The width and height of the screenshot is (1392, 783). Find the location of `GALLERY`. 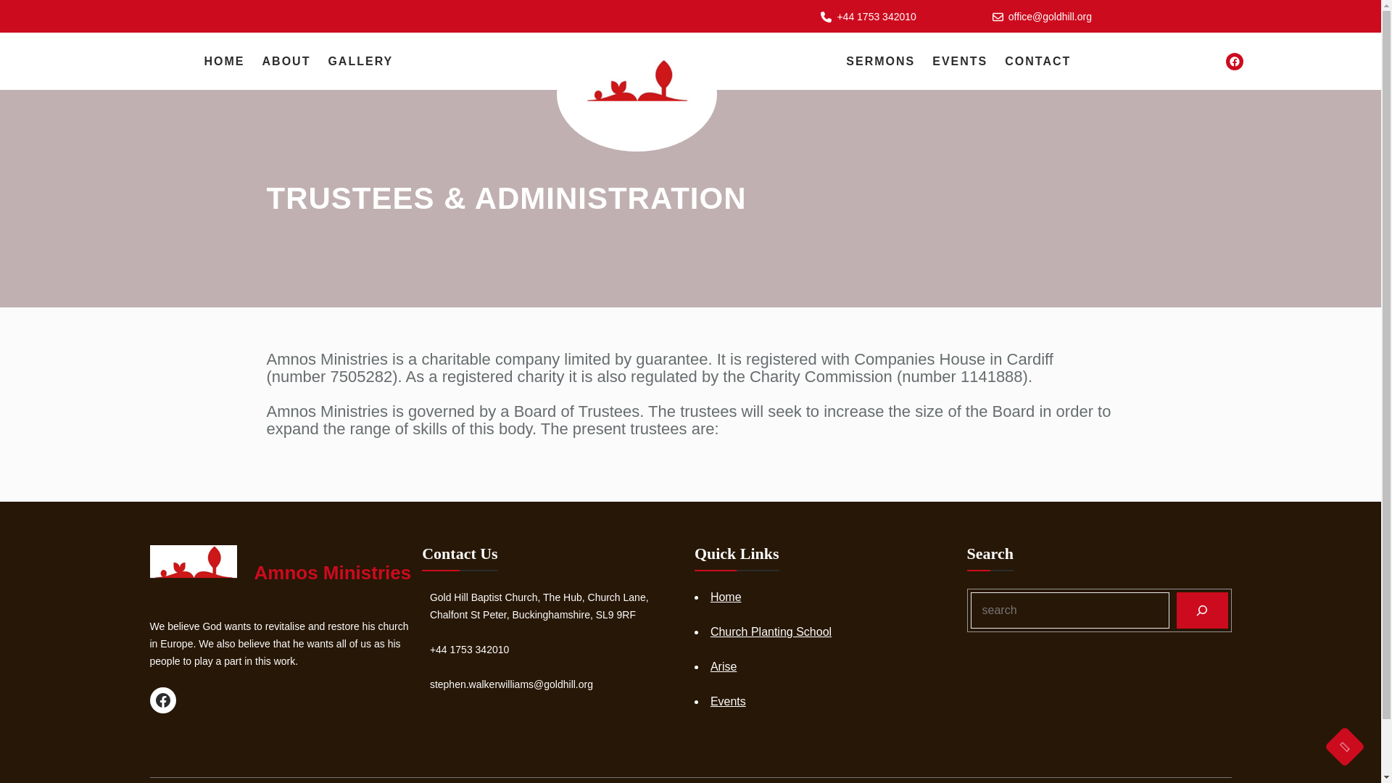

GALLERY is located at coordinates (360, 62).